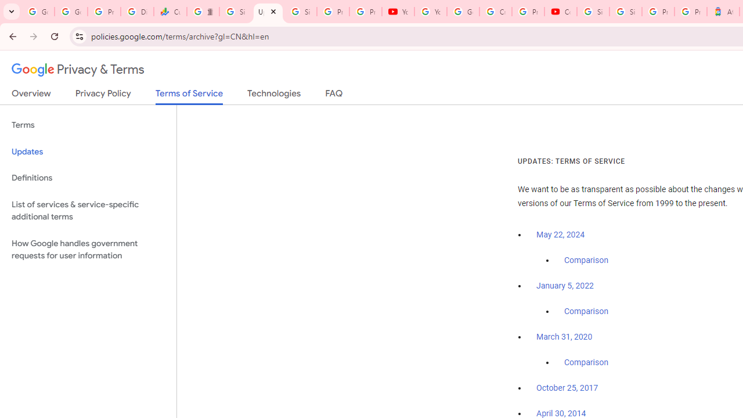  Describe the element at coordinates (88, 178) in the screenshot. I see `Definitions` at that location.